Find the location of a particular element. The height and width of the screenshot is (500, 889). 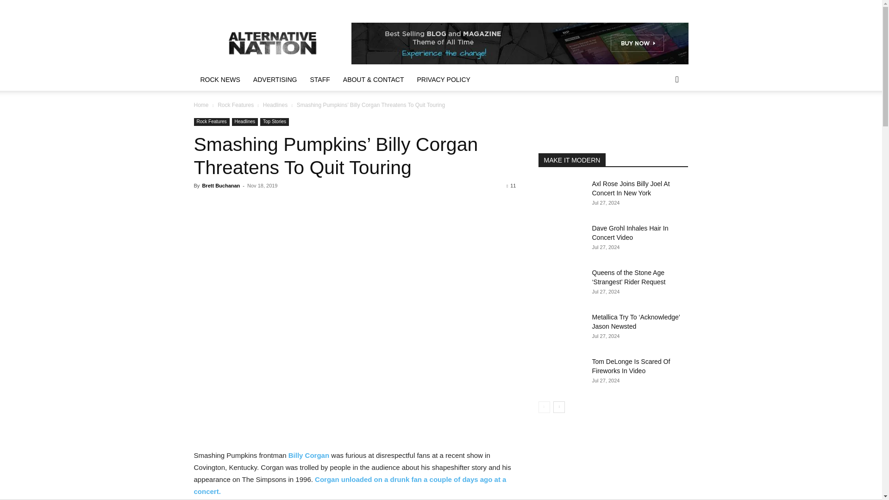

STAFF is located at coordinates (320, 79).